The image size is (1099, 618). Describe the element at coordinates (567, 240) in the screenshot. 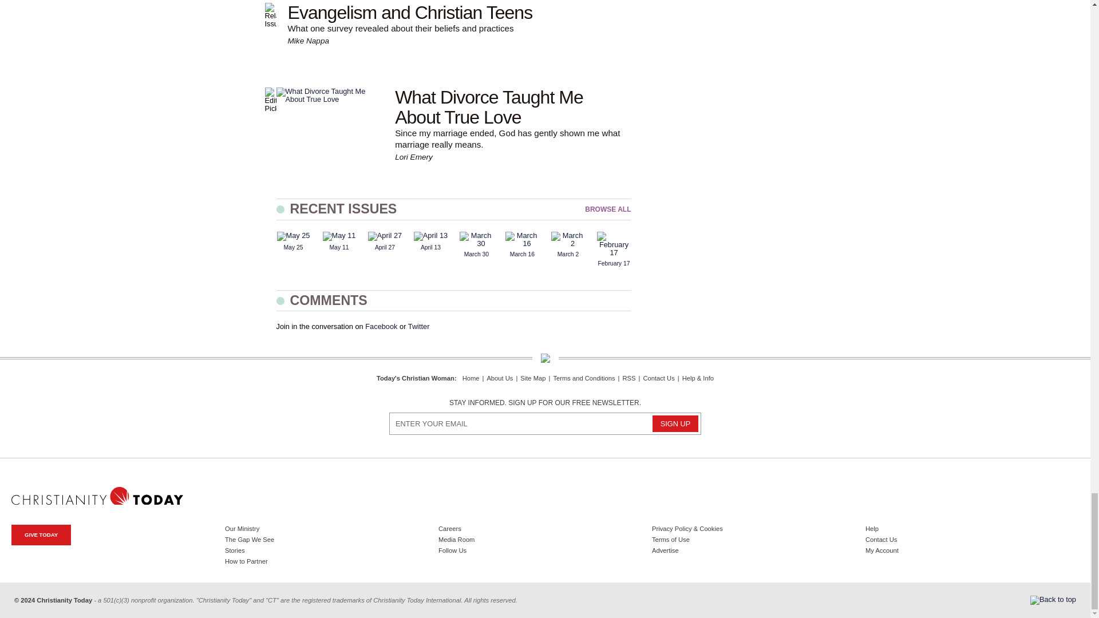

I see `March 2` at that location.